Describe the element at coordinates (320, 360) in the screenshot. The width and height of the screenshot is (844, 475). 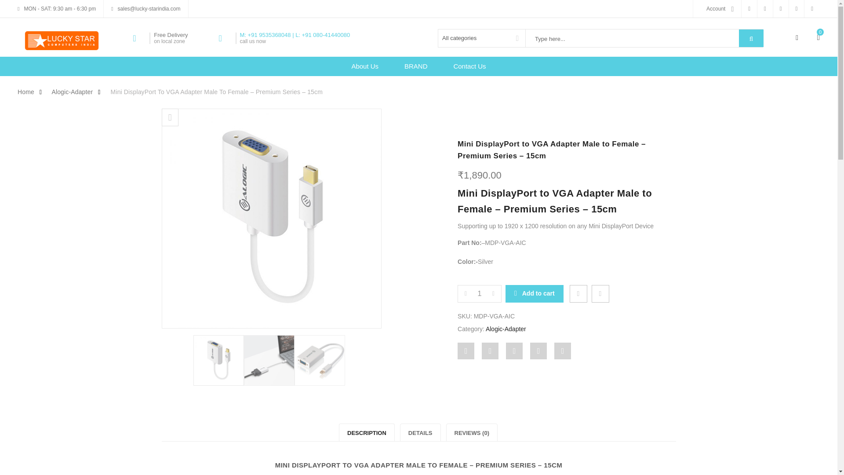
I see `MDP-VGA-AIC-2` at that location.